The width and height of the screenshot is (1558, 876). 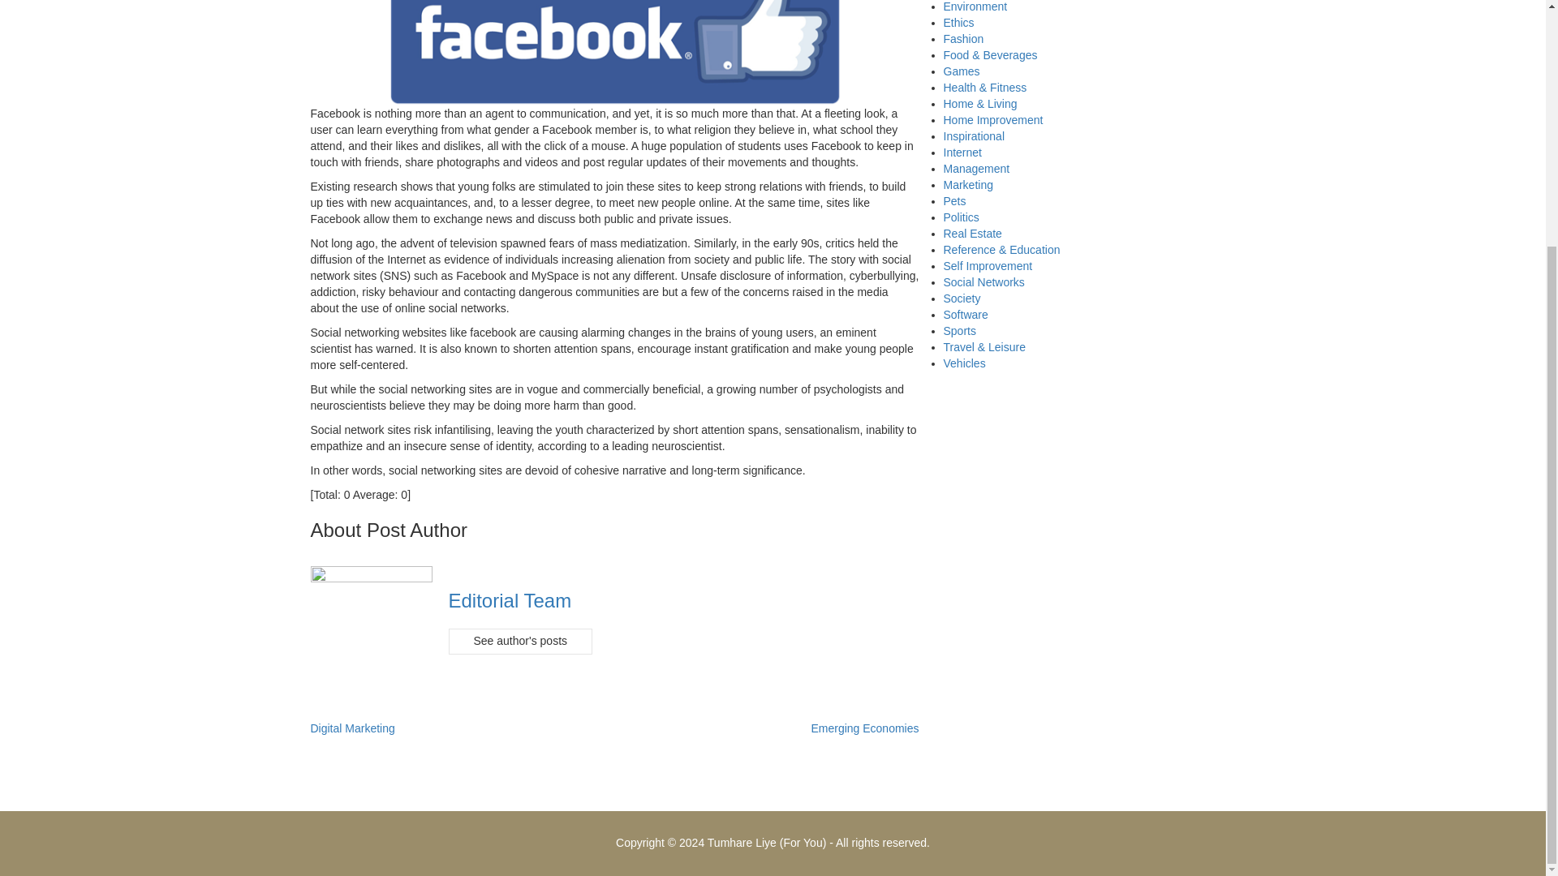 I want to click on Society, so click(x=961, y=298).